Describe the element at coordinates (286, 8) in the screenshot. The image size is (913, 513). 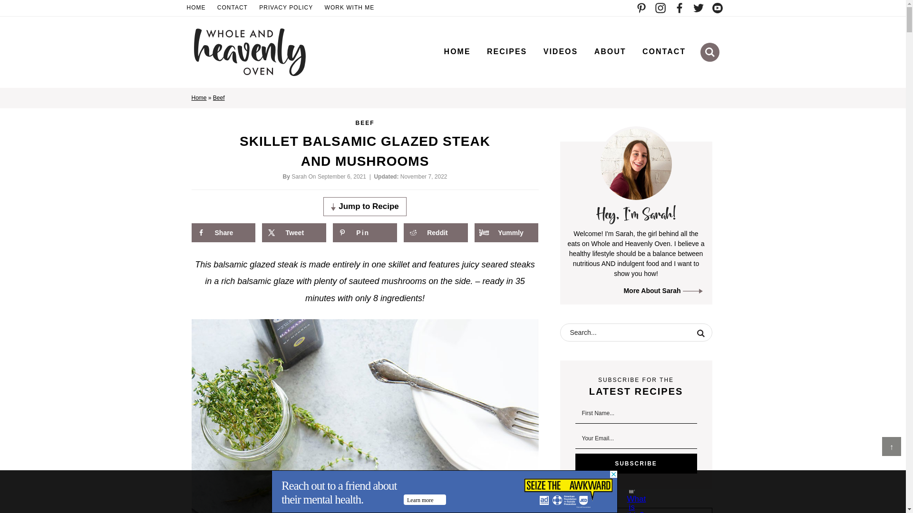
I see `PRIVACY POLICY` at that location.